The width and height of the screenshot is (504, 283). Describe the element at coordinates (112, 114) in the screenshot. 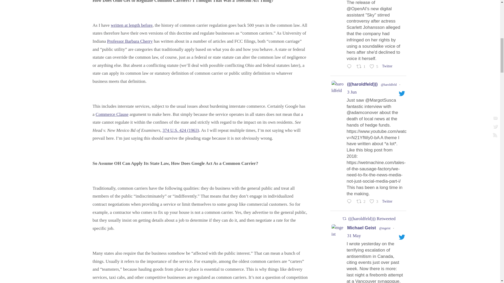

I see `Commerce Clause` at that location.